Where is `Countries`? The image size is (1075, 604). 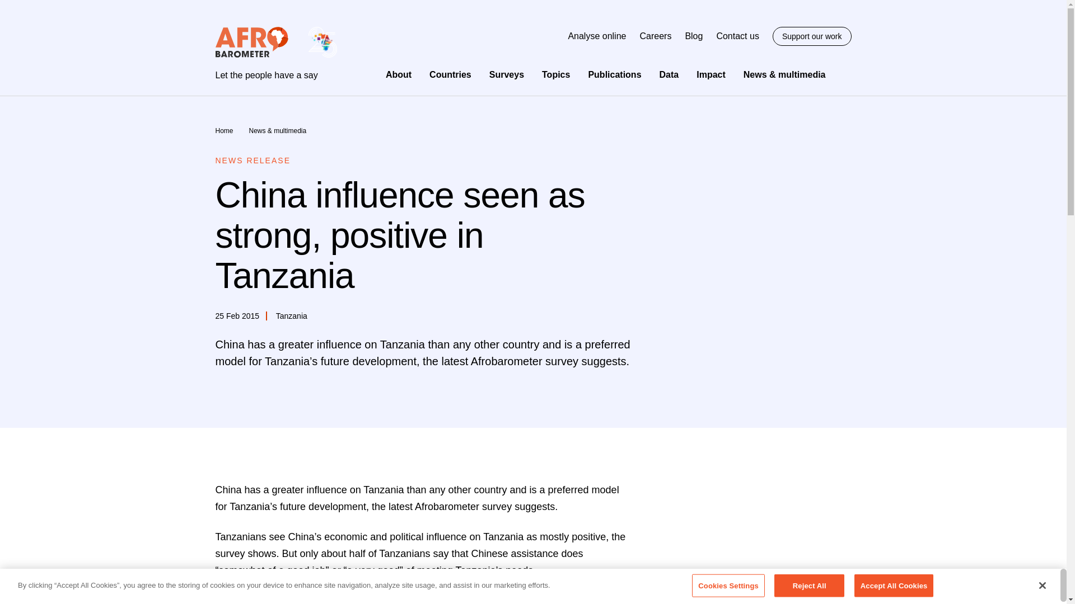 Countries is located at coordinates (450, 74).